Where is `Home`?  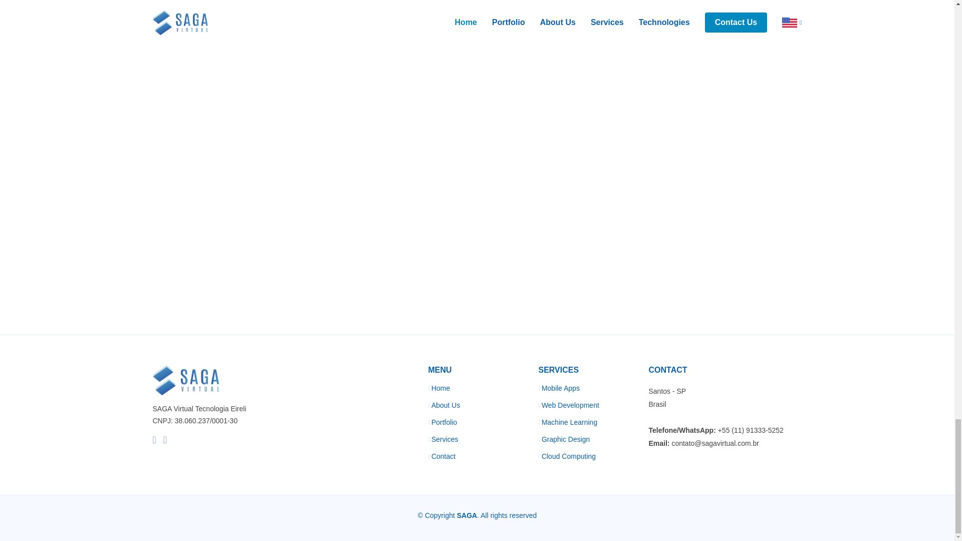 Home is located at coordinates (440, 388).